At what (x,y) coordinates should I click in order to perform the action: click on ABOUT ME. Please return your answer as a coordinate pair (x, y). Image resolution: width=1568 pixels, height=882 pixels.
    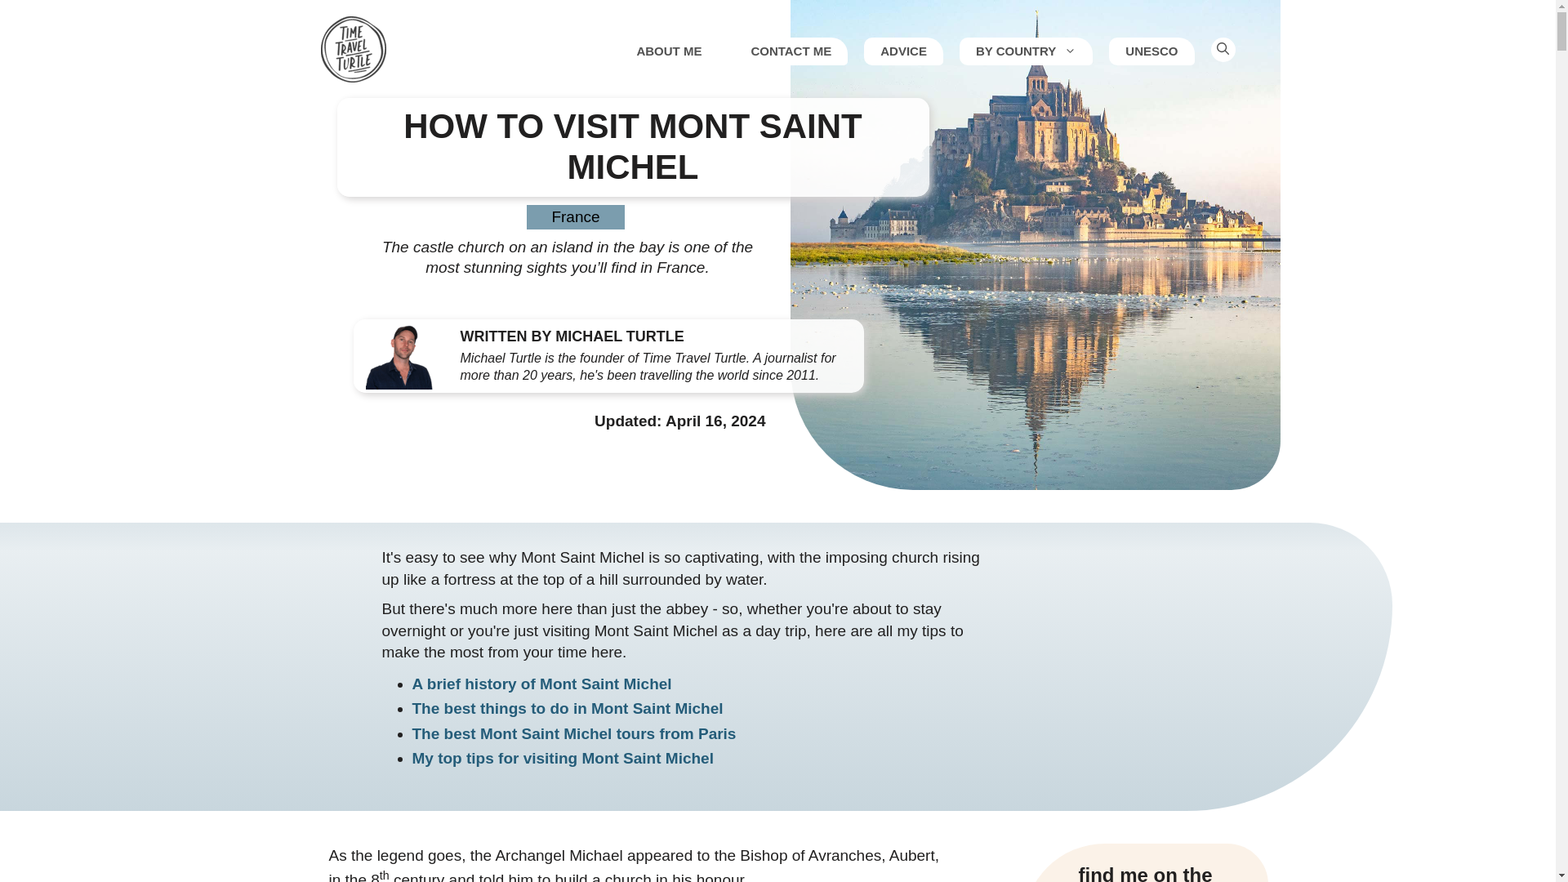
    Looking at the image, I should click on (668, 51).